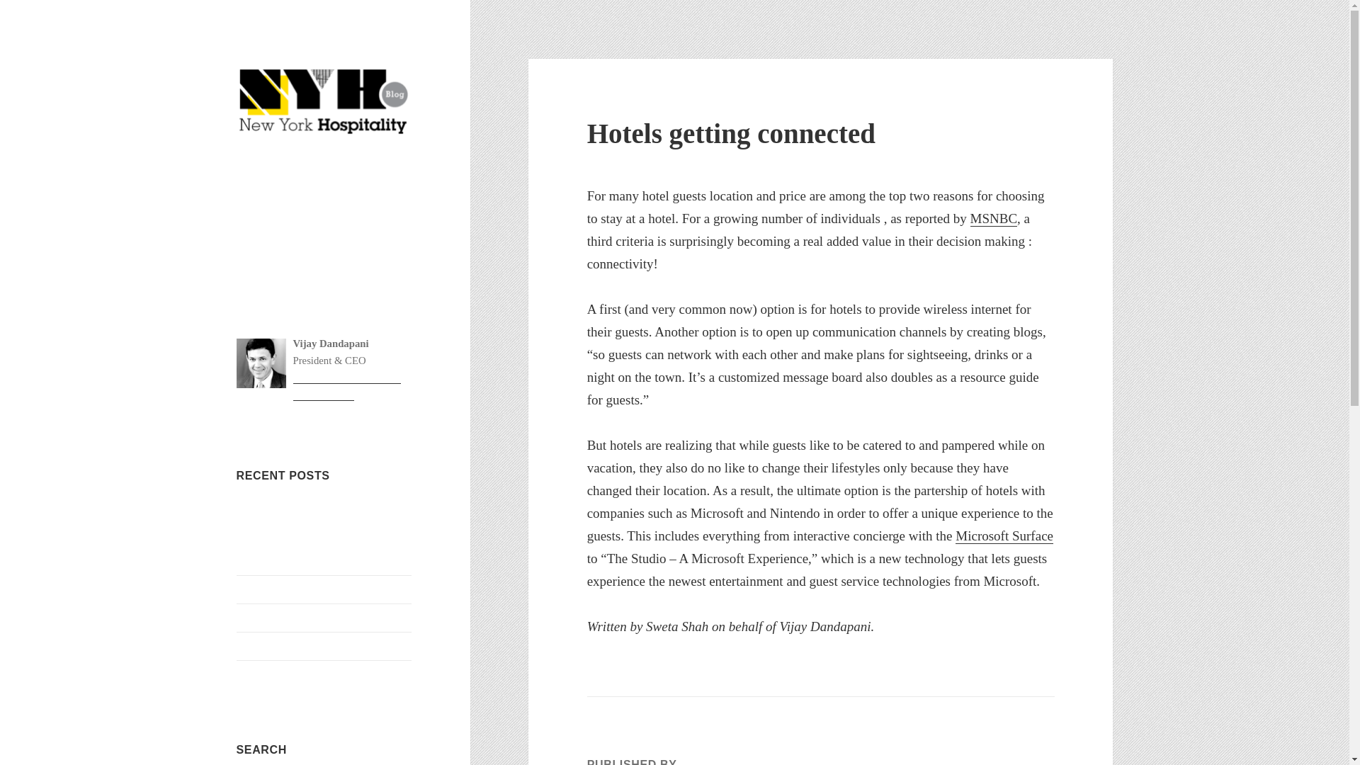 The image size is (1360, 765). Describe the element at coordinates (994, 218) in the screenshot. I see `MSNBC` at that location.